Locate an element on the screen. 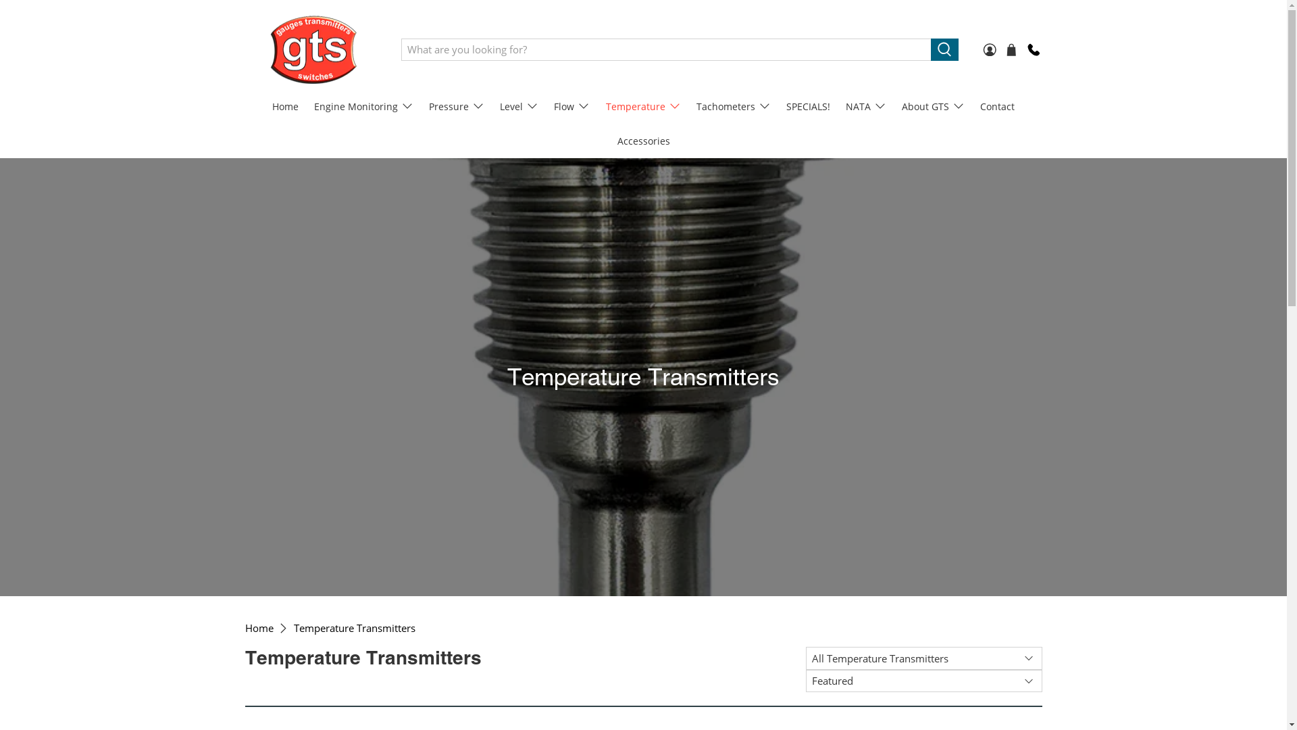 Image resolution: width=1297 pixels, height=730 pixels. About GTS is located at coordinates (934, 107).